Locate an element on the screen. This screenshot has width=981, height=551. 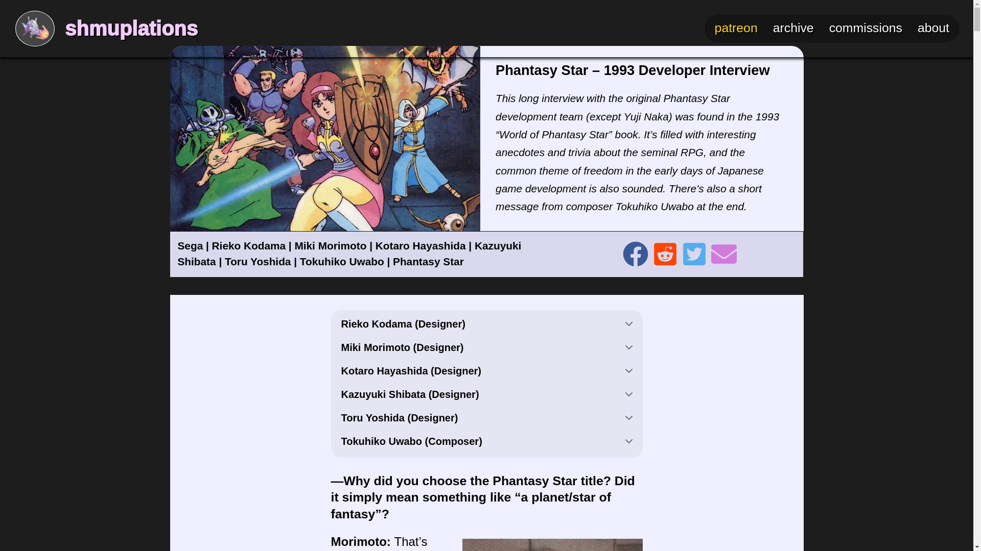
Tokuhiko Uwabo is located at coordinates (342, 261).